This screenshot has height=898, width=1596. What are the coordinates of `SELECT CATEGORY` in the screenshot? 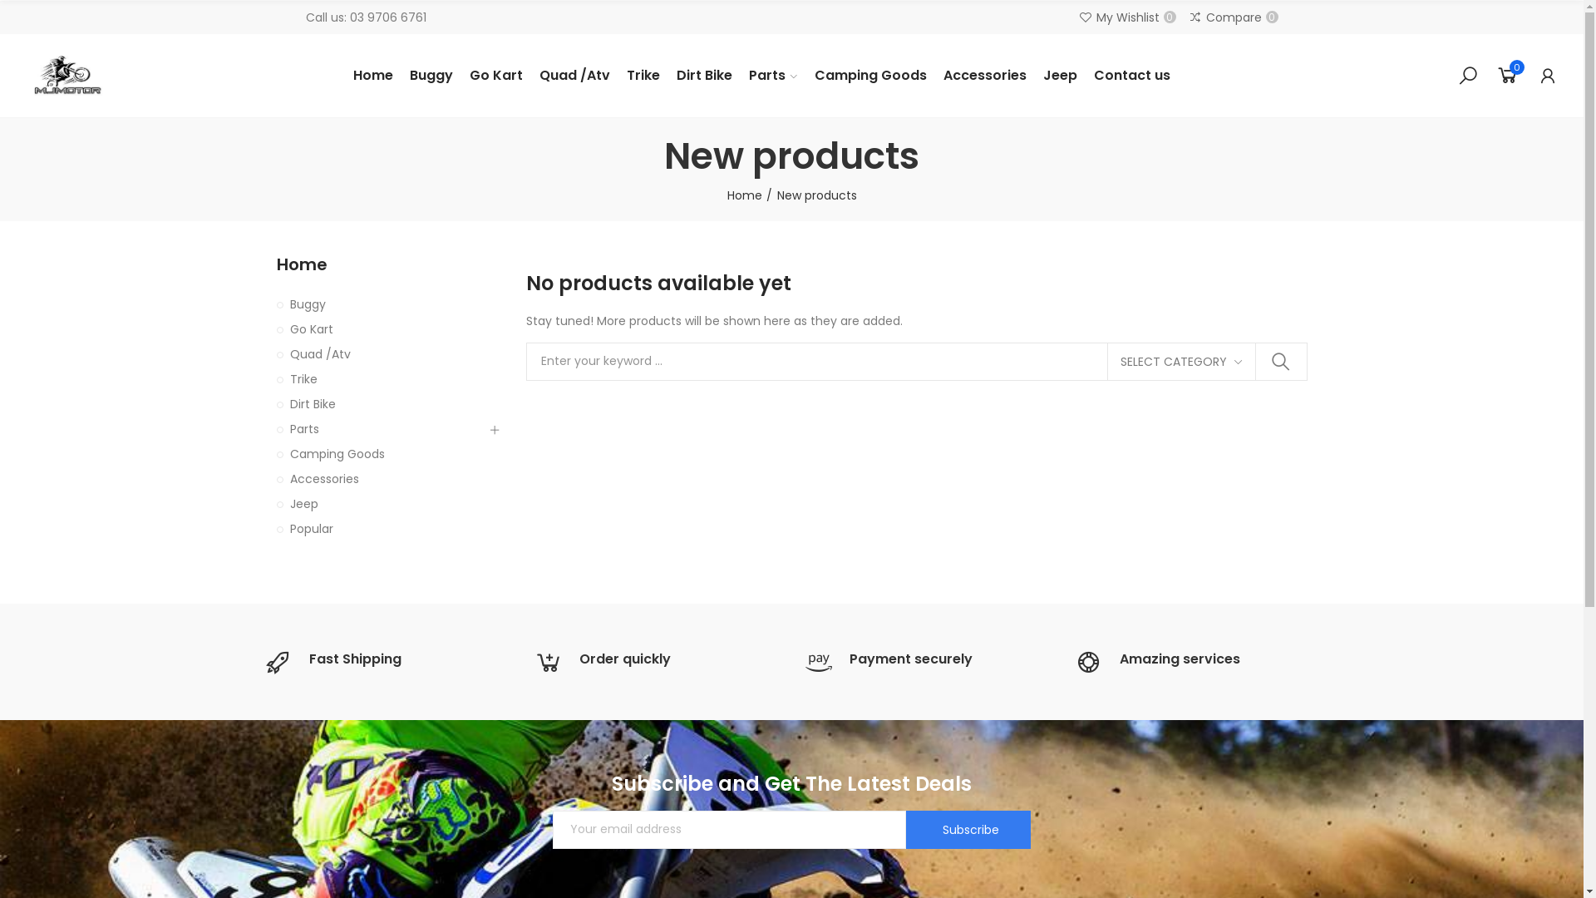 It's located at (1180, 362).